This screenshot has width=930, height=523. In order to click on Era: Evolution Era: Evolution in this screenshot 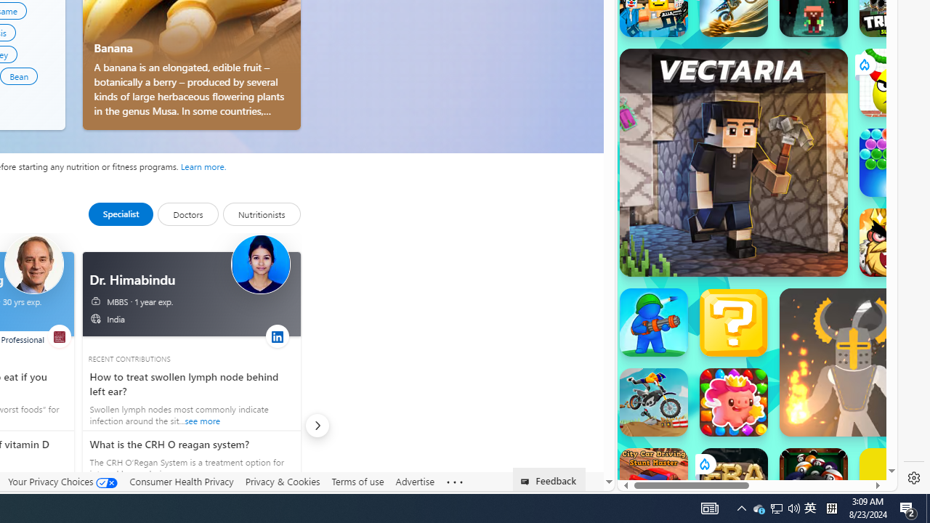, I will do `click(734, 482)`.